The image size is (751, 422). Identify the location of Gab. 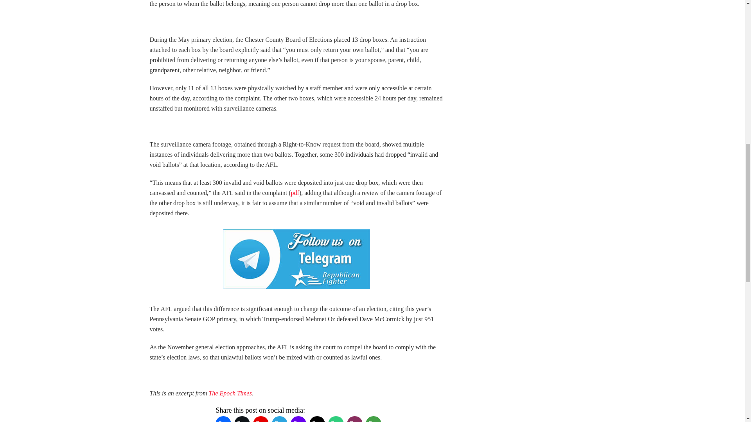
(335, 418).